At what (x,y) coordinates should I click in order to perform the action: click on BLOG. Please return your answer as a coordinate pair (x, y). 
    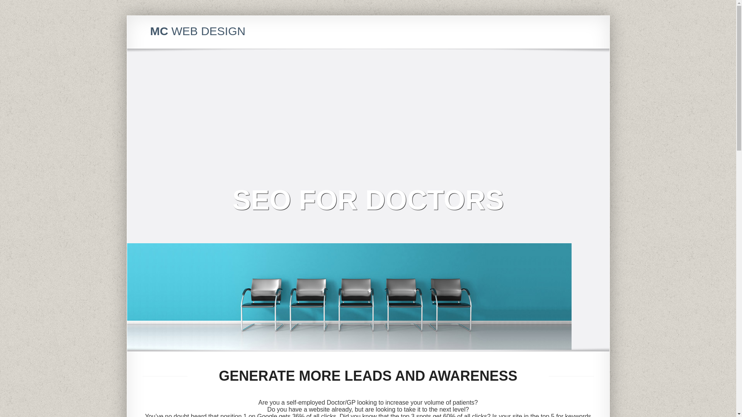
    Looking at the image, I should click on (498, 77).